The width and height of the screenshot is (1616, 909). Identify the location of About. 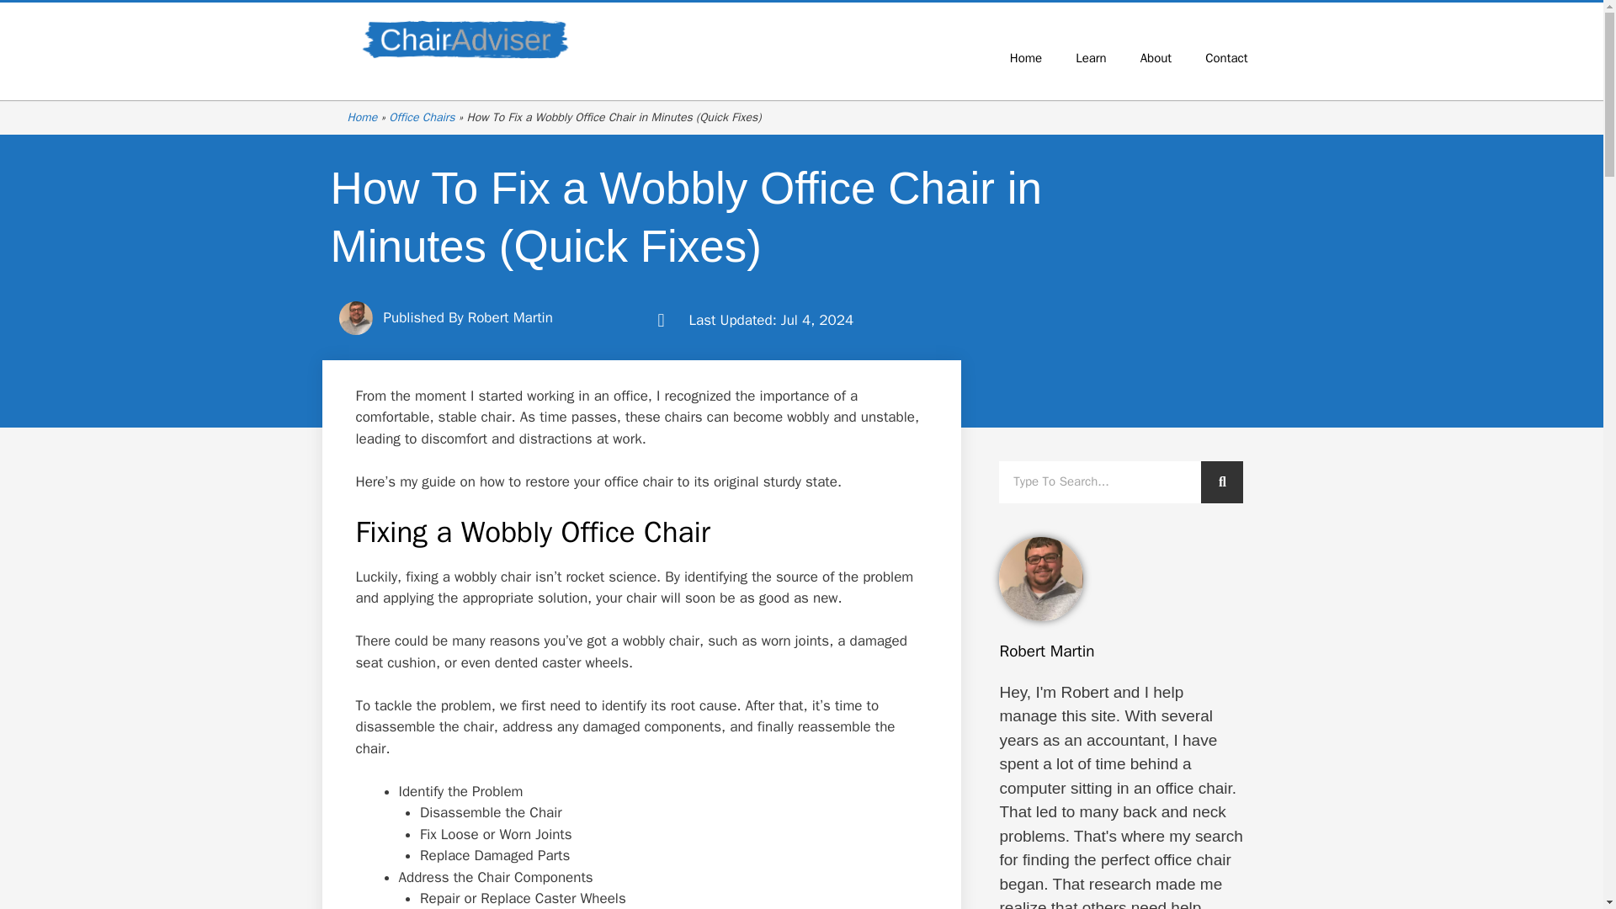
(1155, 57).